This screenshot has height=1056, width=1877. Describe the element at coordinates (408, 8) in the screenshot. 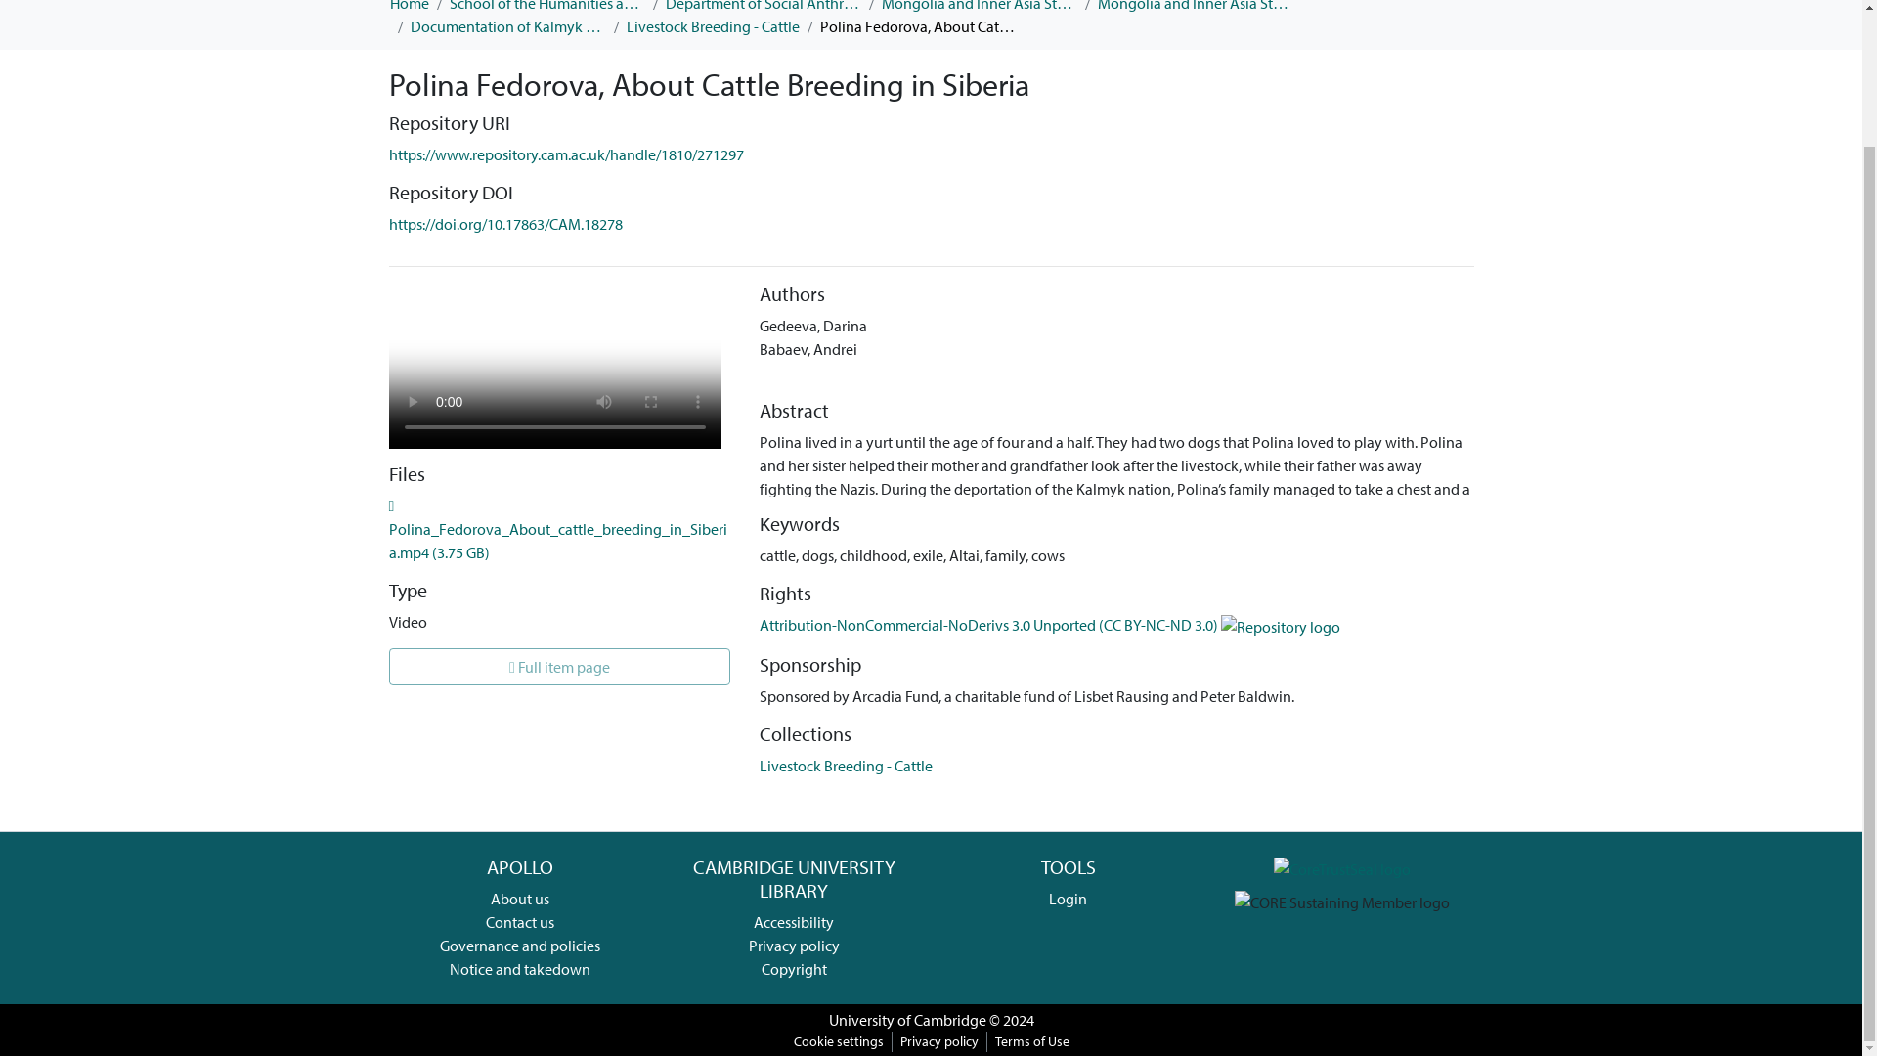

I see `Home` at that location.